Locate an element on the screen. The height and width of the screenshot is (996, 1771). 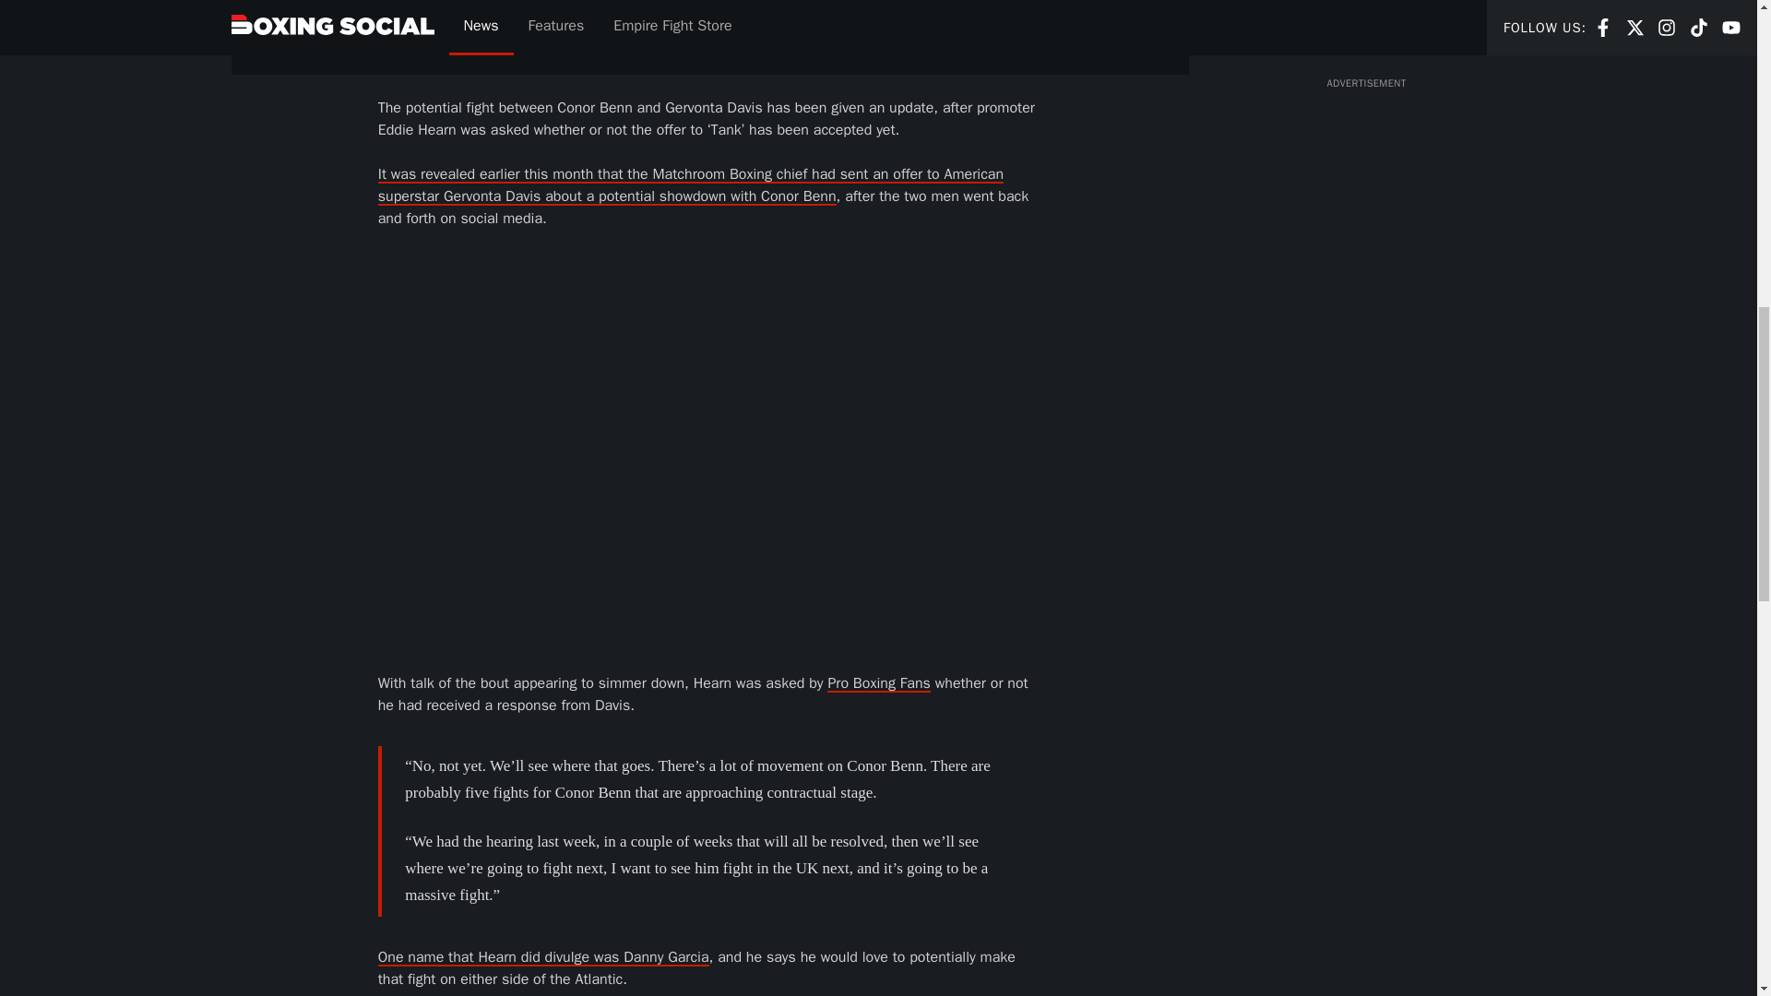
Pro Boxing Fans is located at coordinates (878, 682).